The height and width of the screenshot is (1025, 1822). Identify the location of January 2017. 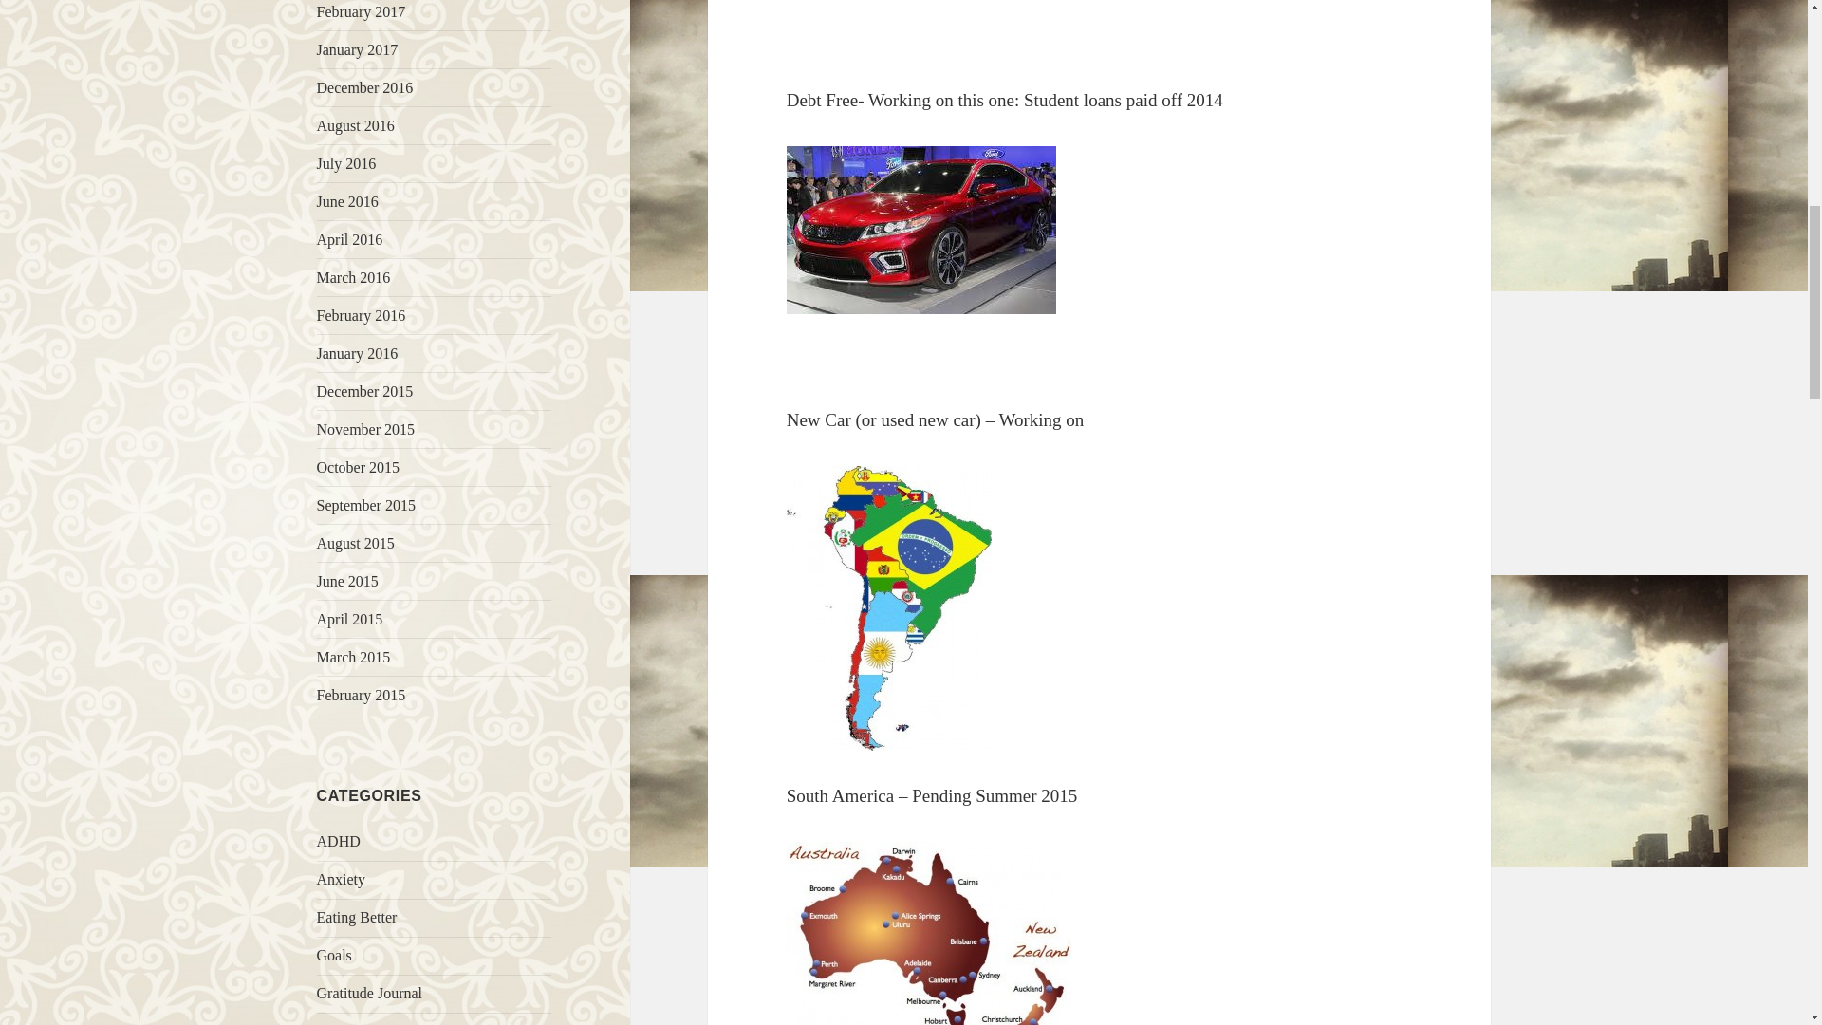
(358, 49).